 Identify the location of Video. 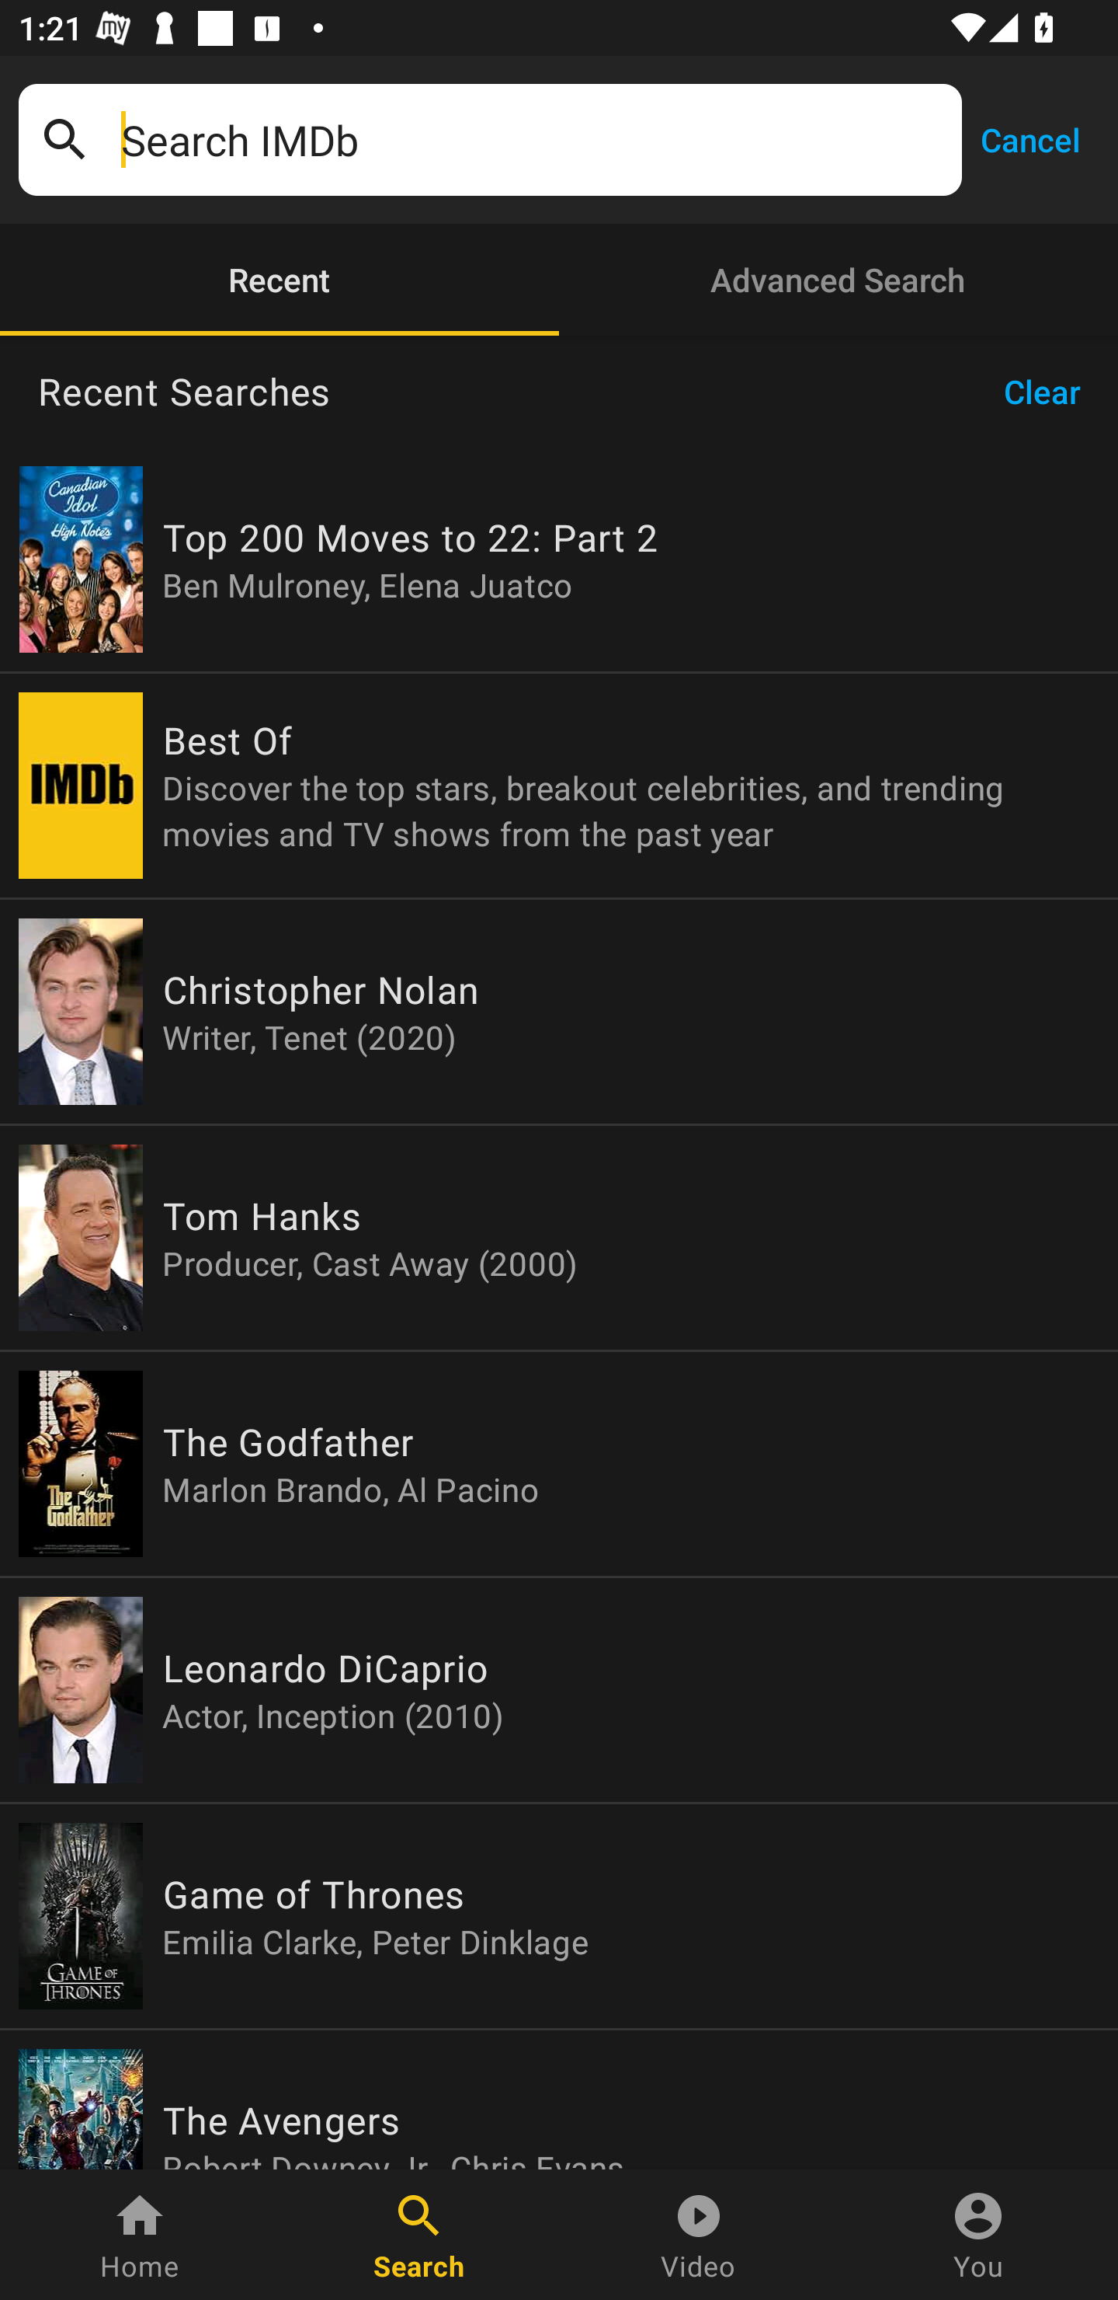
(699, 2235).